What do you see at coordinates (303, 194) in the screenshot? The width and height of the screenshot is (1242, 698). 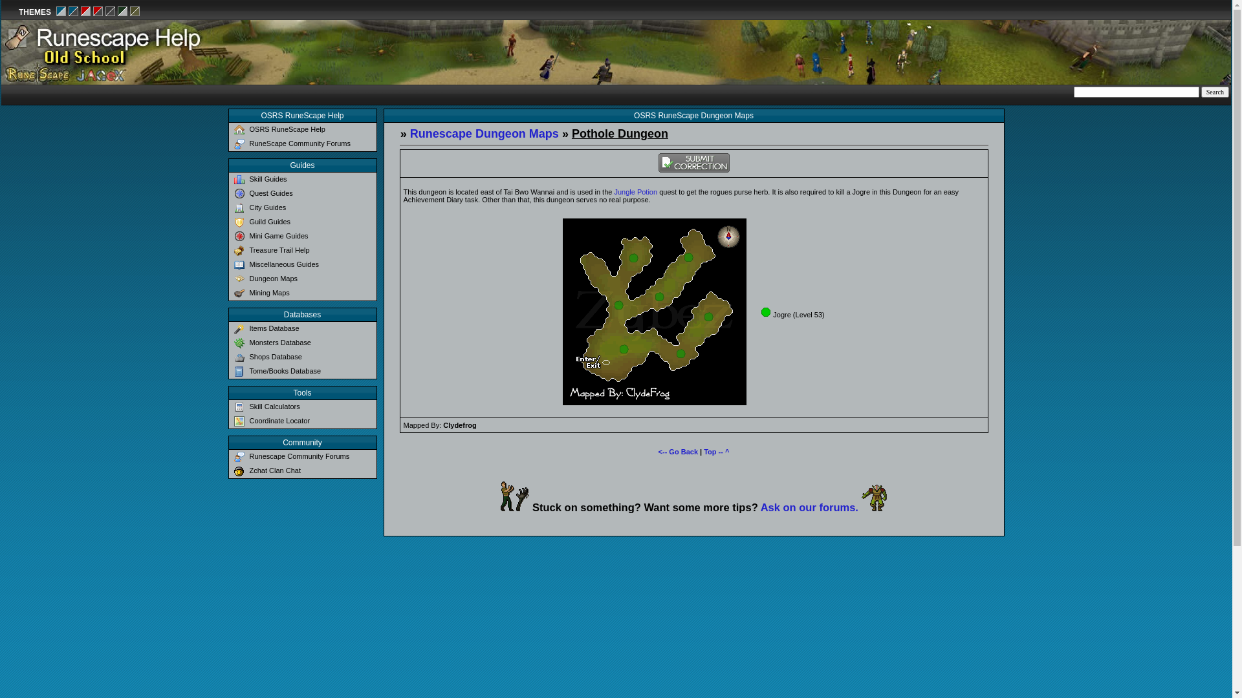 I see `Quest Guides` at bounding box center [303, 194].